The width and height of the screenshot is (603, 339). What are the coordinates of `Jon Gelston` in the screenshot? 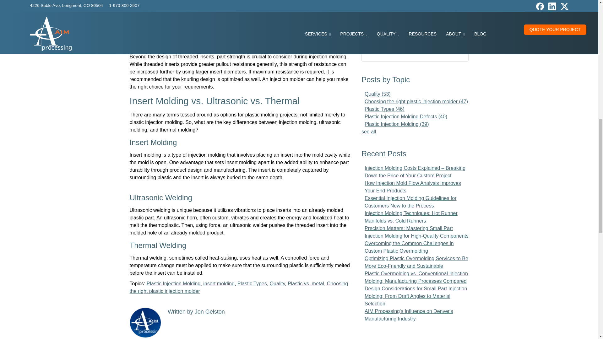 It's located at (210, 311).